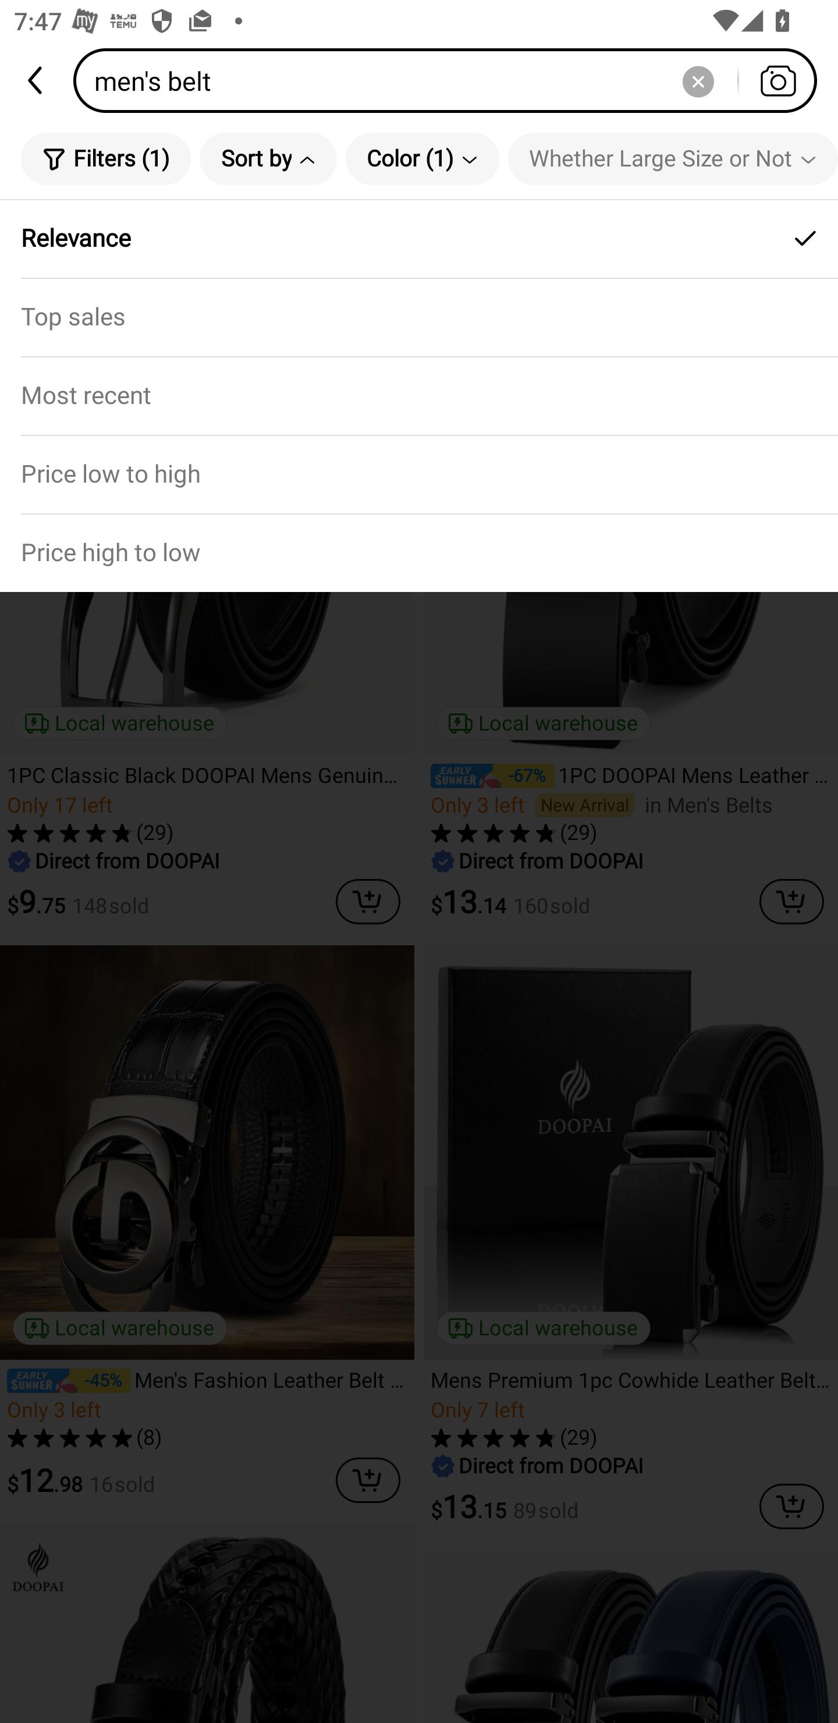 The image size is (838, 1723). What do you see at coordinates (419, 474) in the screenshot?
I see `Price low to high` at bounding box center [419, 474].